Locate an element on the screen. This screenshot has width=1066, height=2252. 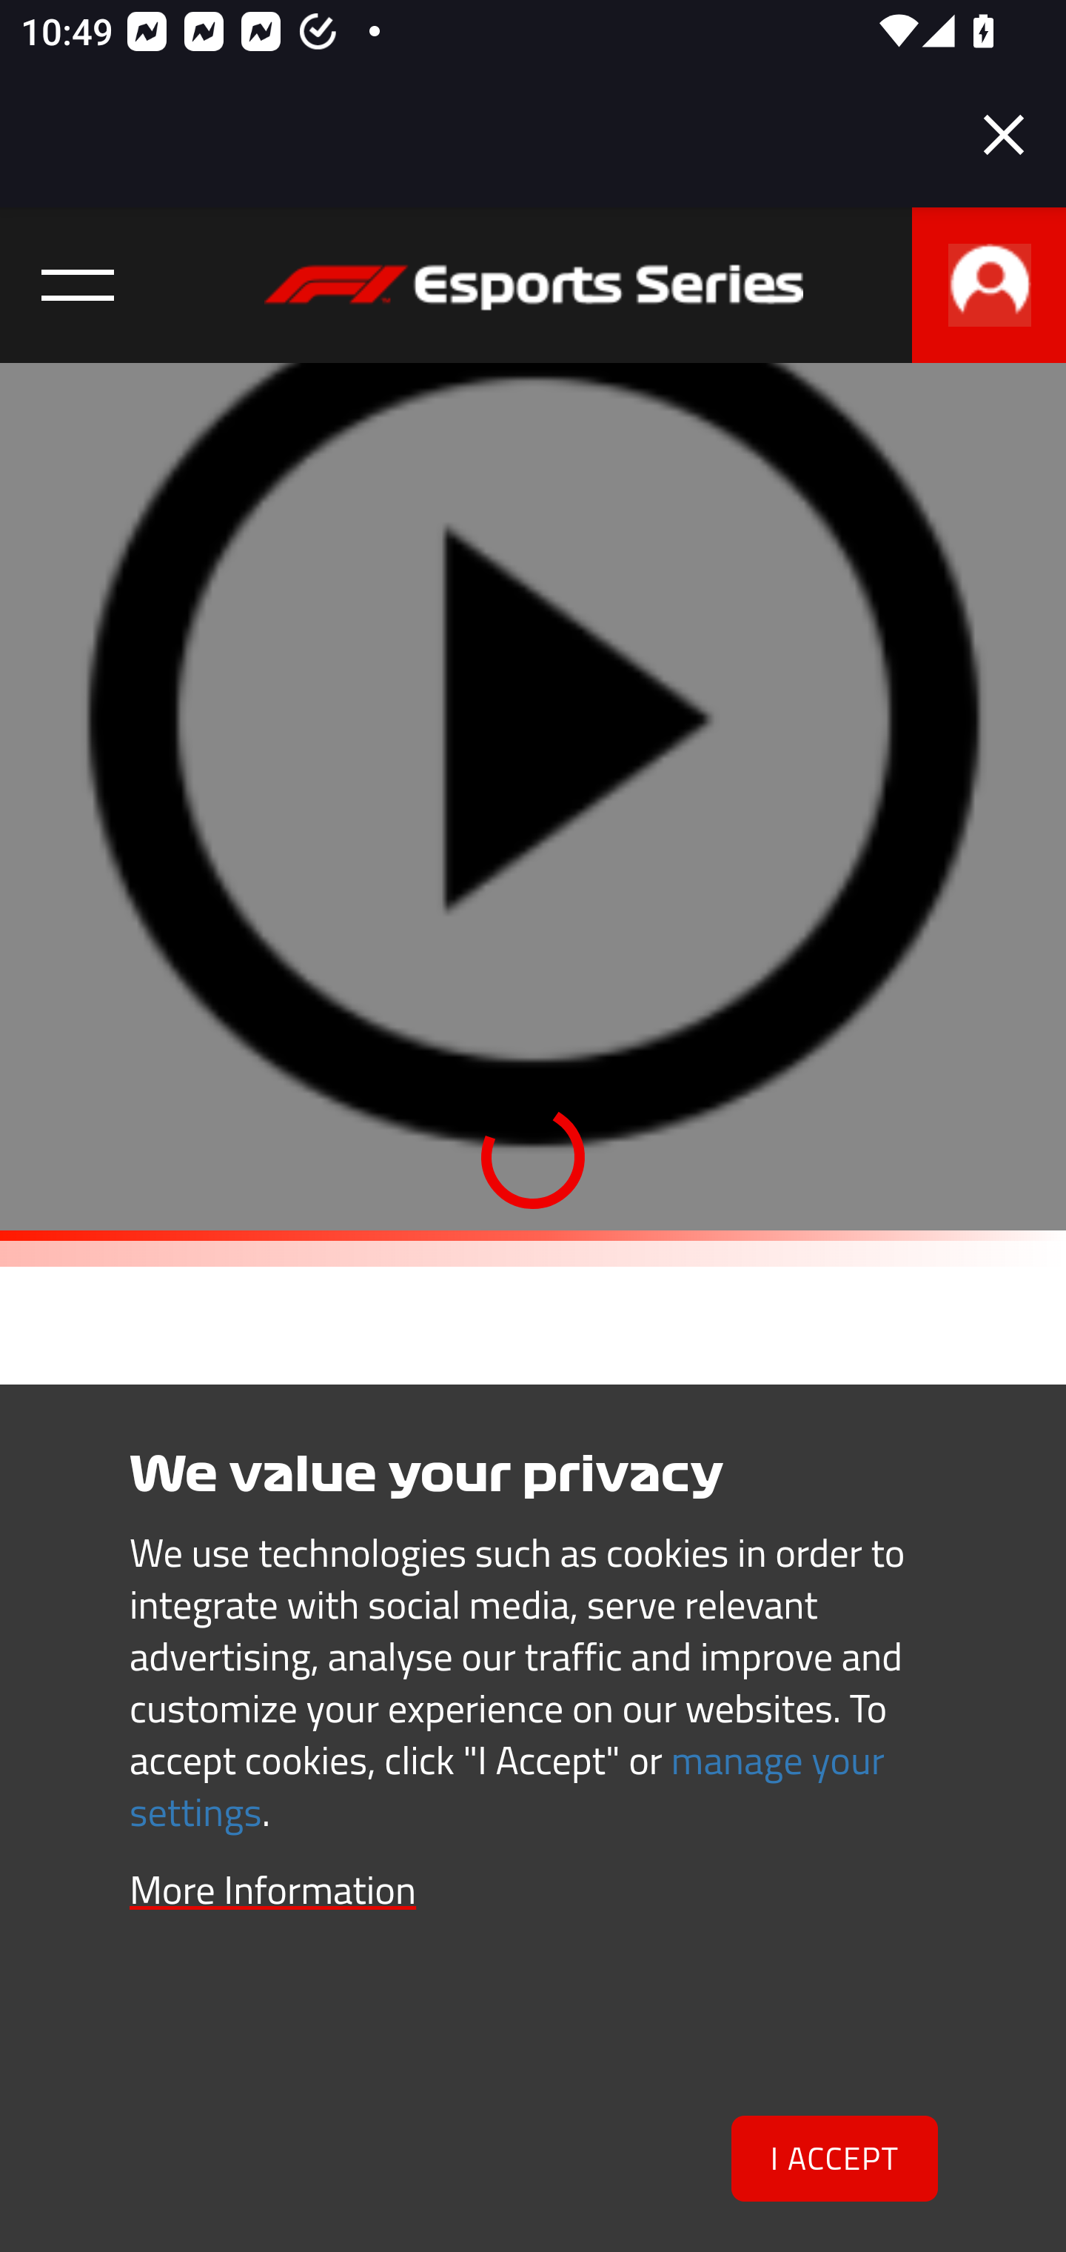
More Information is located at coordinates (273, 1889).